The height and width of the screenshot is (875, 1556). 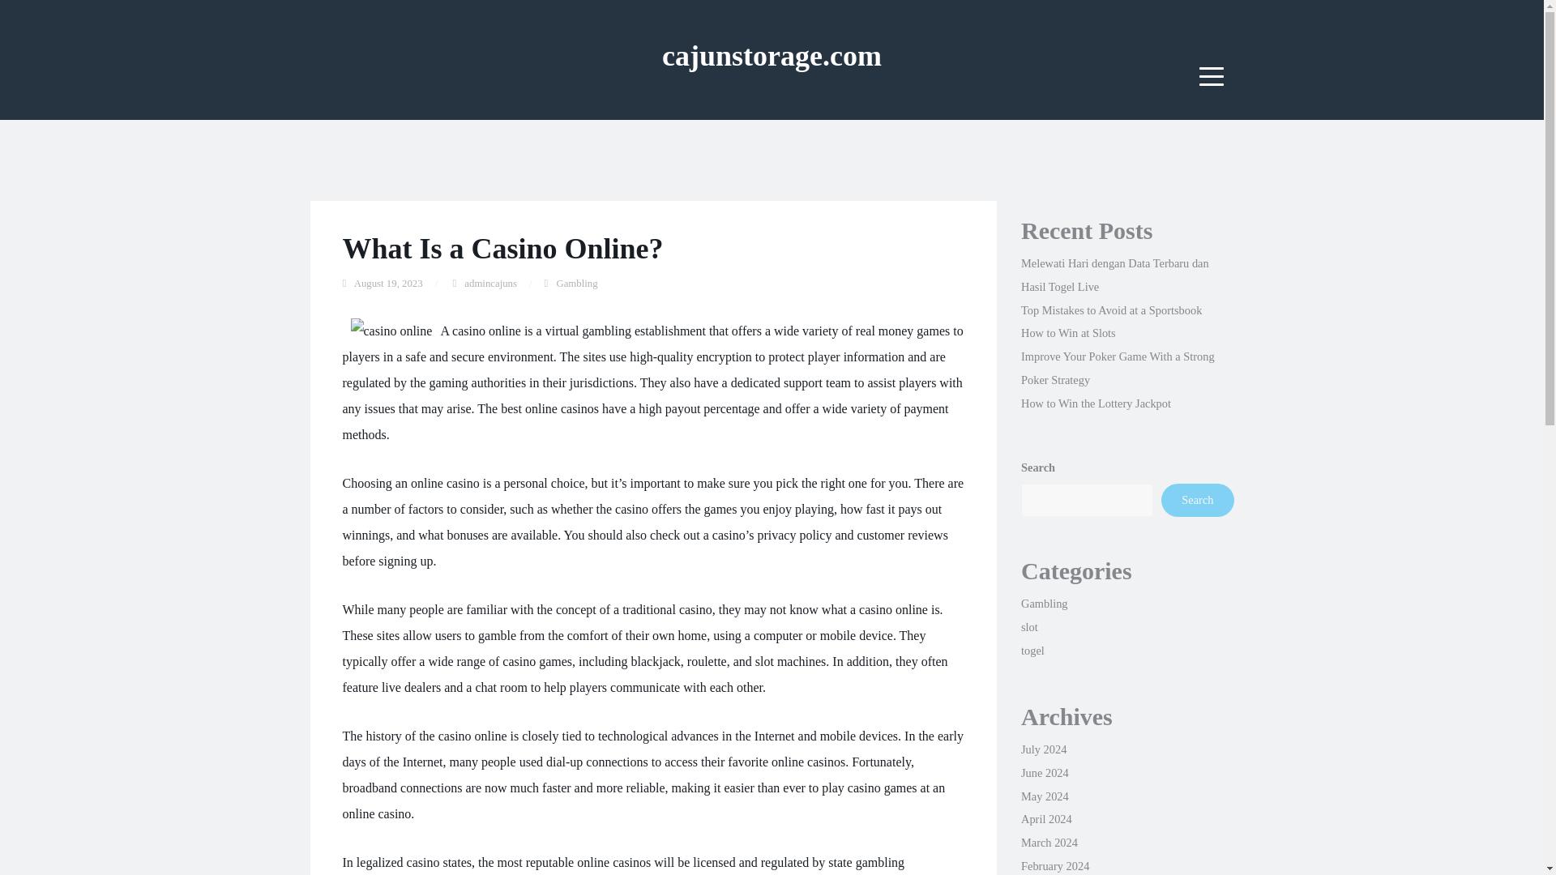 What do you see at coordinates (1049, 843) in the screenshot?
I see `March 2024` at bounding box center [1049, 843].